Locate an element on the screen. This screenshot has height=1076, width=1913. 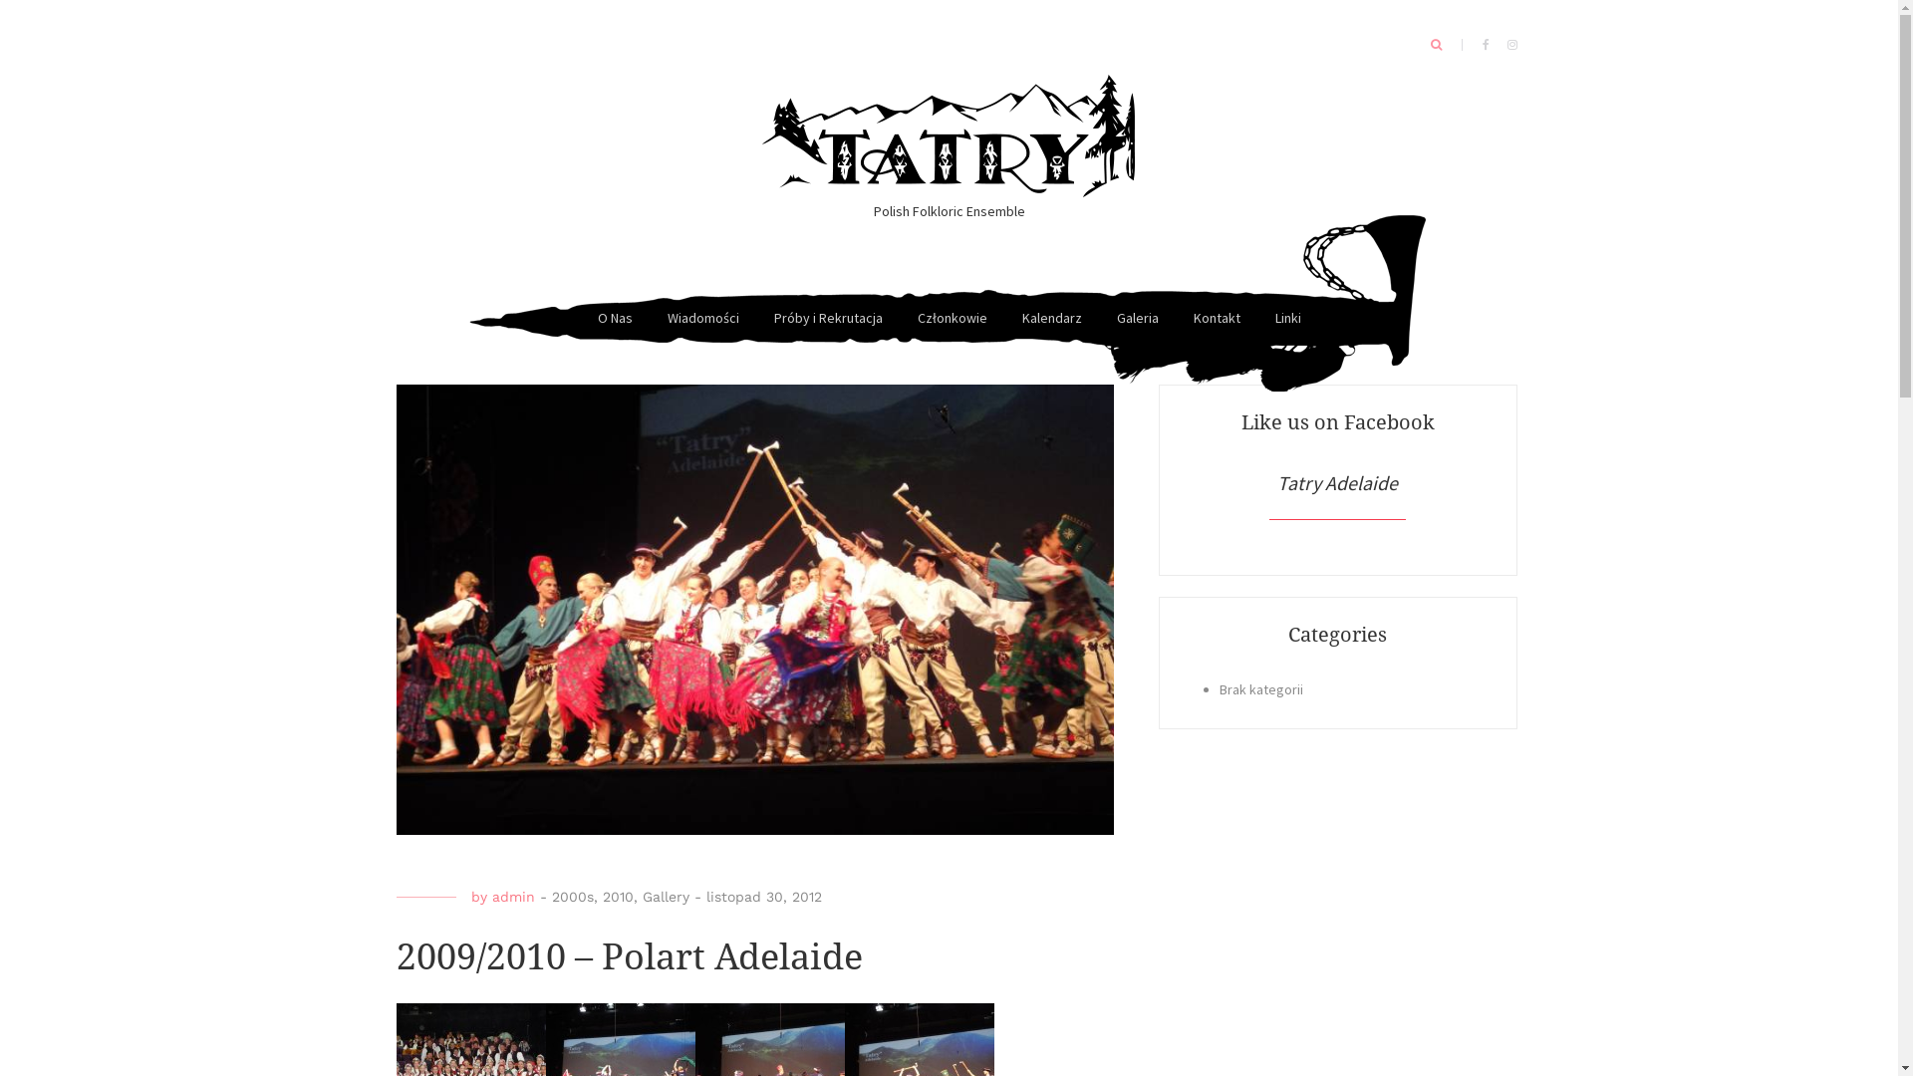
Kalendarz is located at coordinates (1052, 319).